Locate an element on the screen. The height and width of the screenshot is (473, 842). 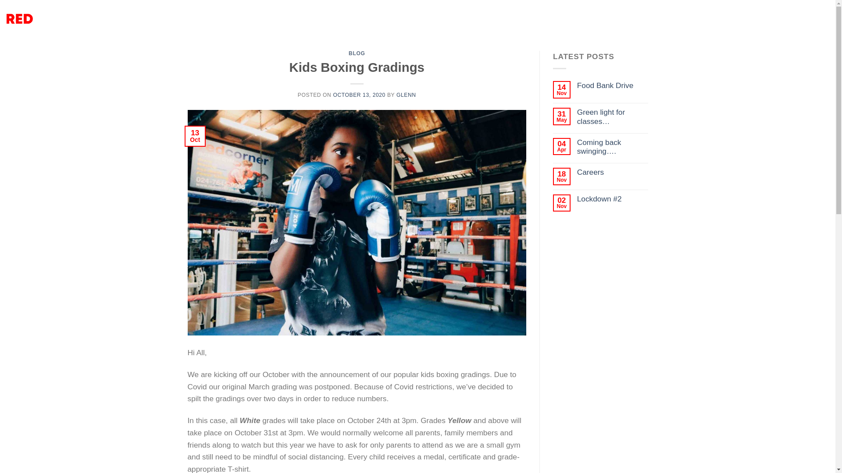
Food Bank Drive is located at coordinates (612, 85).